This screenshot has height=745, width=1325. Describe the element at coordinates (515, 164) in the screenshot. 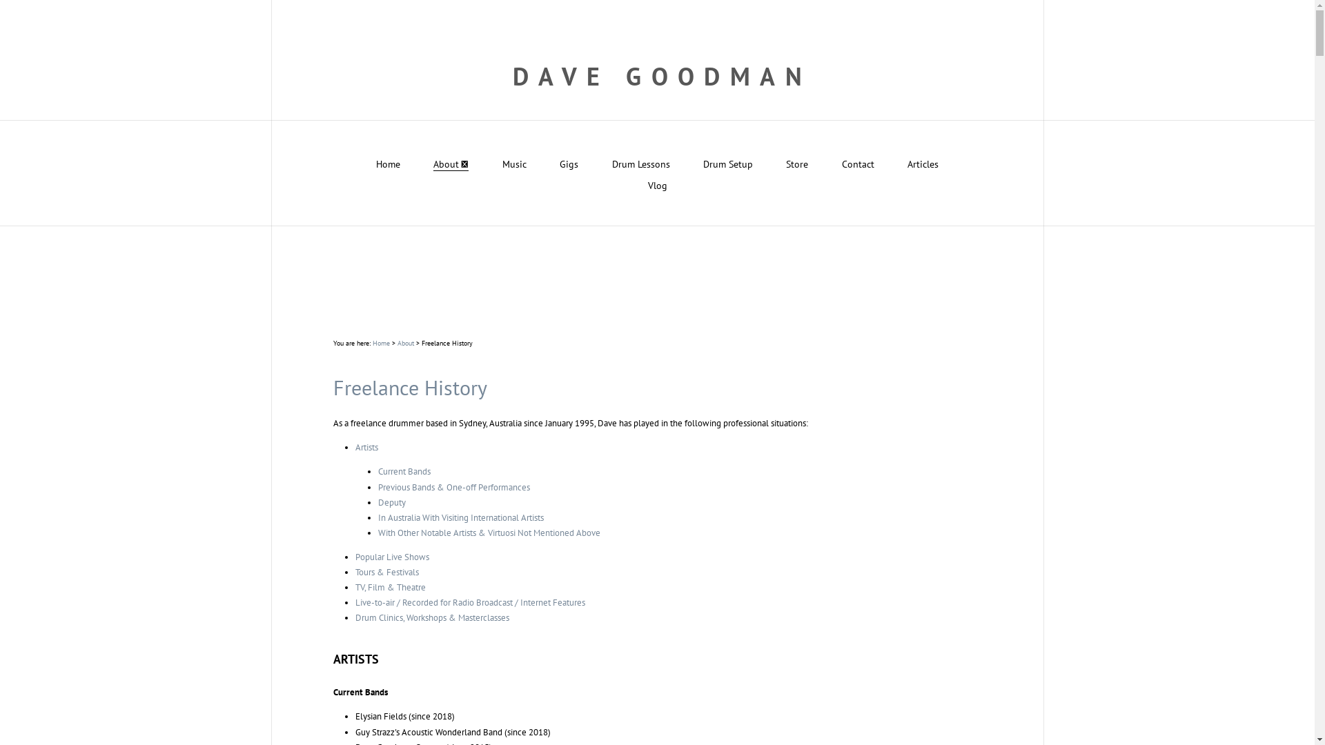

I see `Music` at that location.